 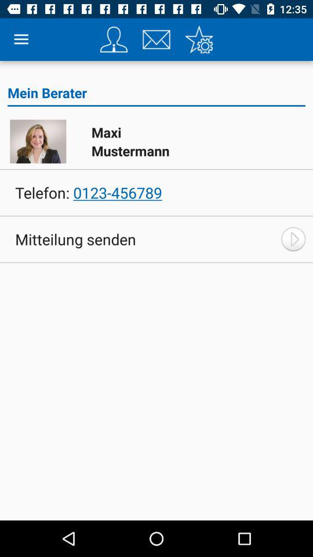 What do you see at coordinates (199, 39) in the screenshot?
I see `settings` at bounding box center [199, 39].